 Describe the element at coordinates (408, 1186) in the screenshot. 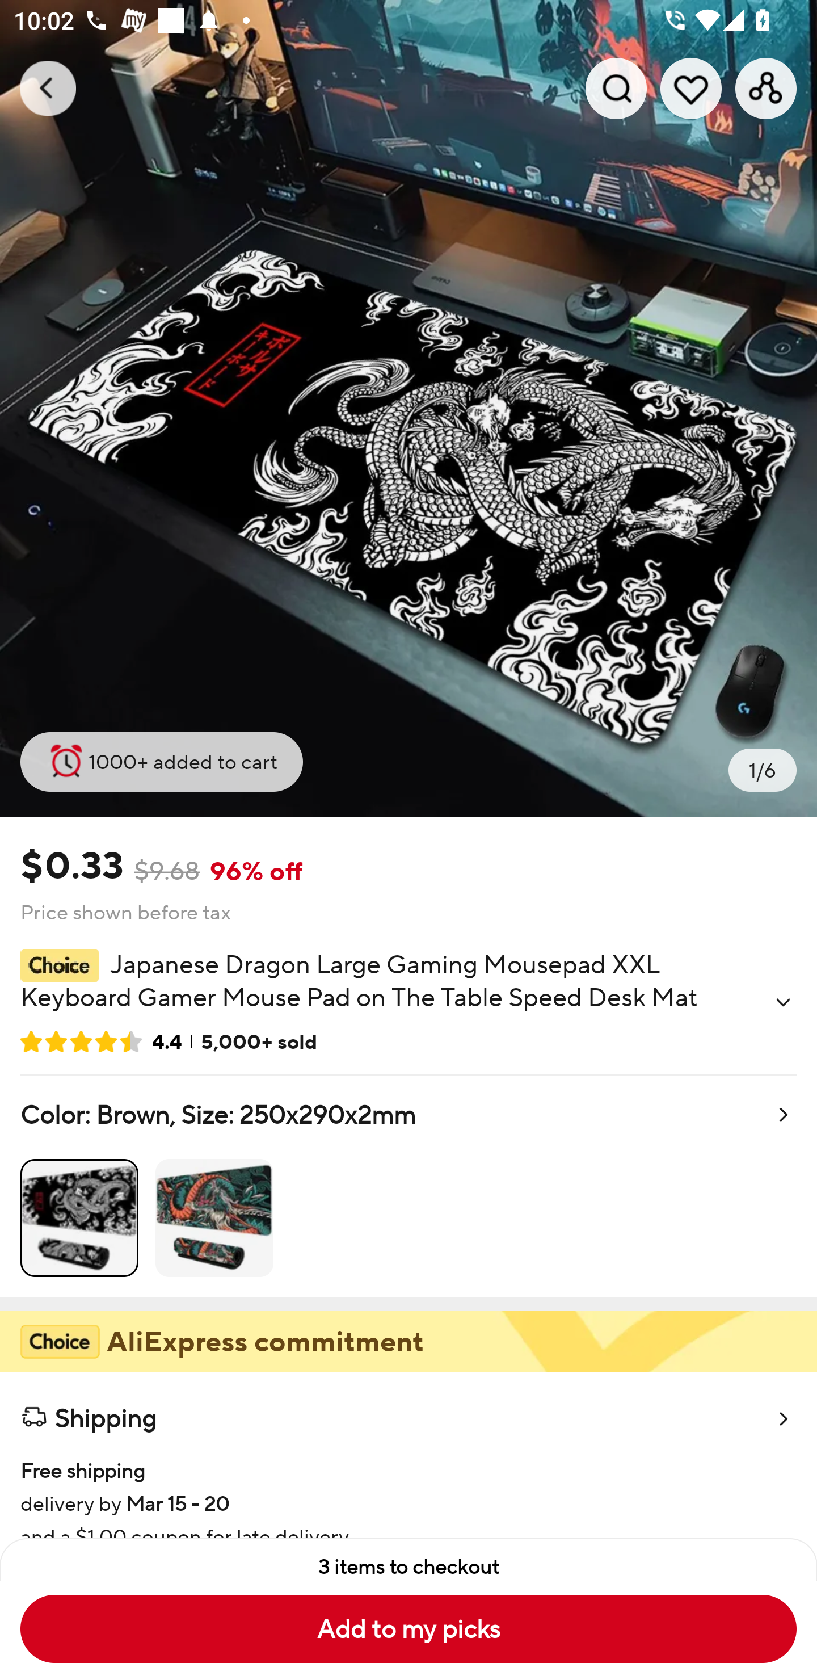

I see `Color: Brown, Size: 250x290x2mm ` at that location.